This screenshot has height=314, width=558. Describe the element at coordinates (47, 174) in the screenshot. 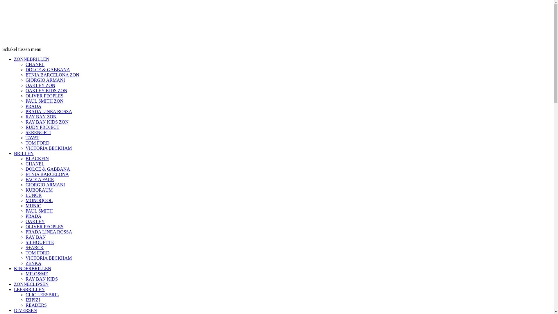

I see `ETNIA BARCELONA` at that location.